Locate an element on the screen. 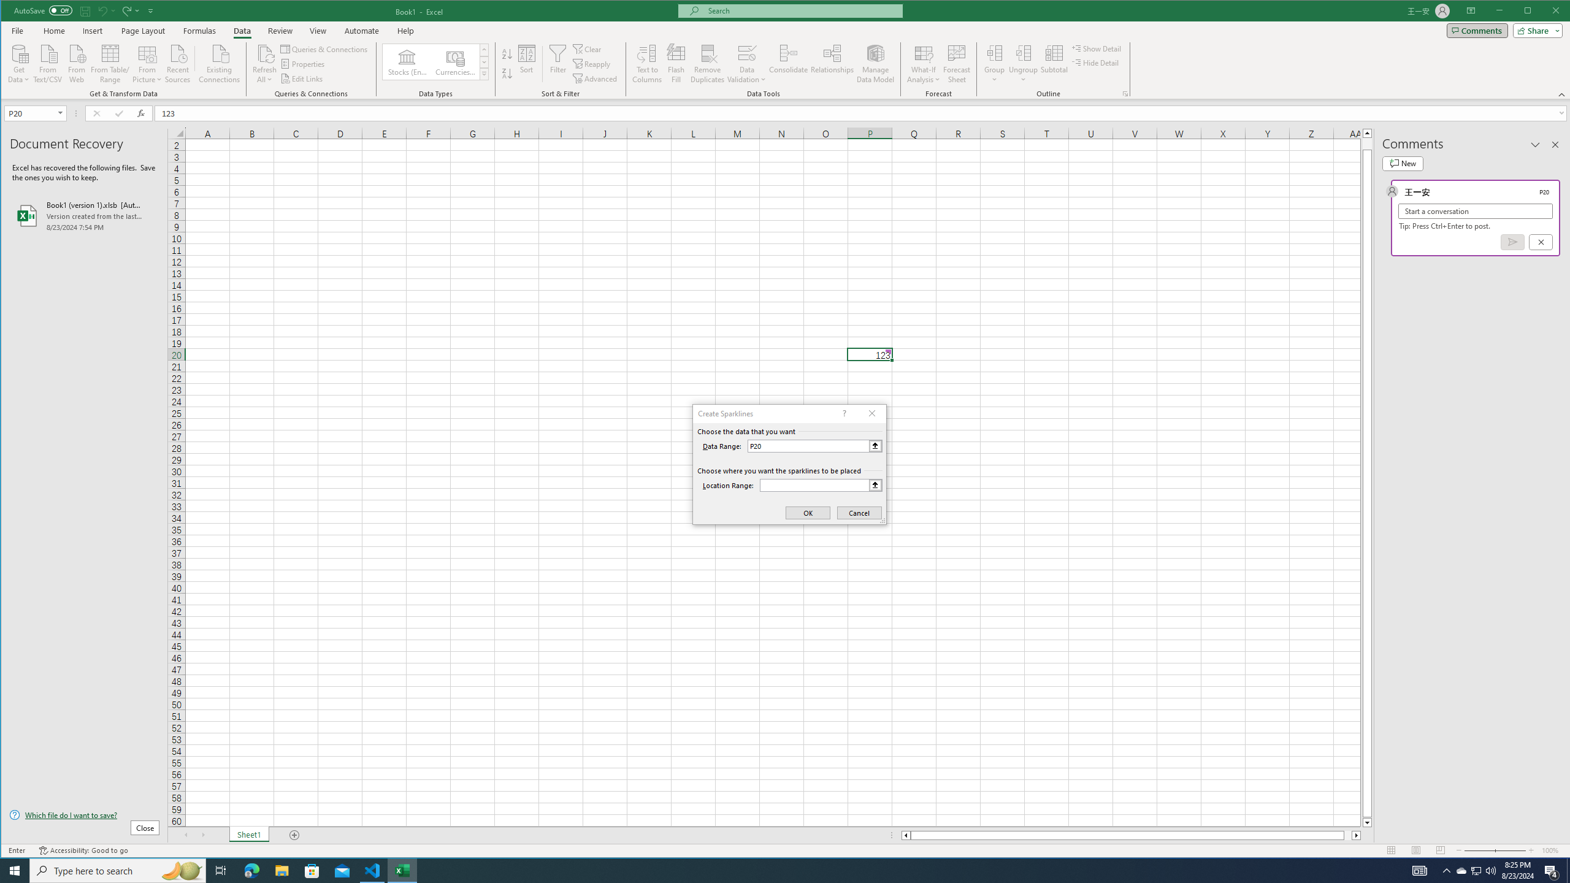 This screenshot has width=1570, height=883. Column left is located at coordinates (905, 835).